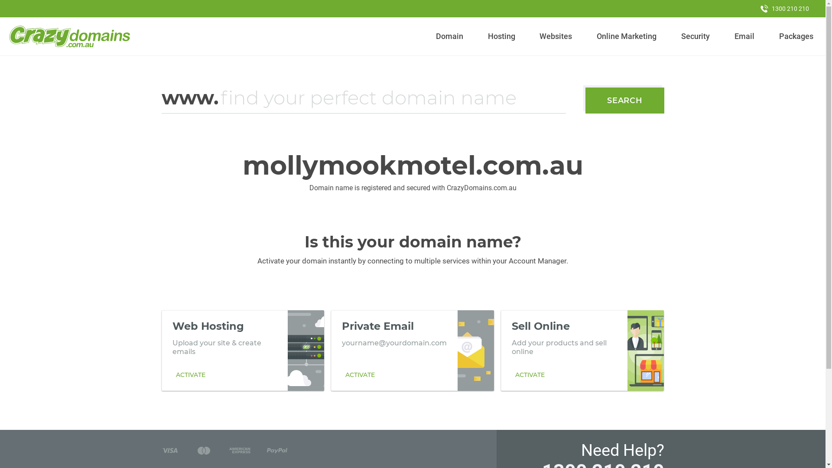 Image resolution: width=832 pixels, height=468 pixels. What do you see at coordinates (625, 101) in the screenshot?
I see `SEARCH` at bounding box center [625, 101].